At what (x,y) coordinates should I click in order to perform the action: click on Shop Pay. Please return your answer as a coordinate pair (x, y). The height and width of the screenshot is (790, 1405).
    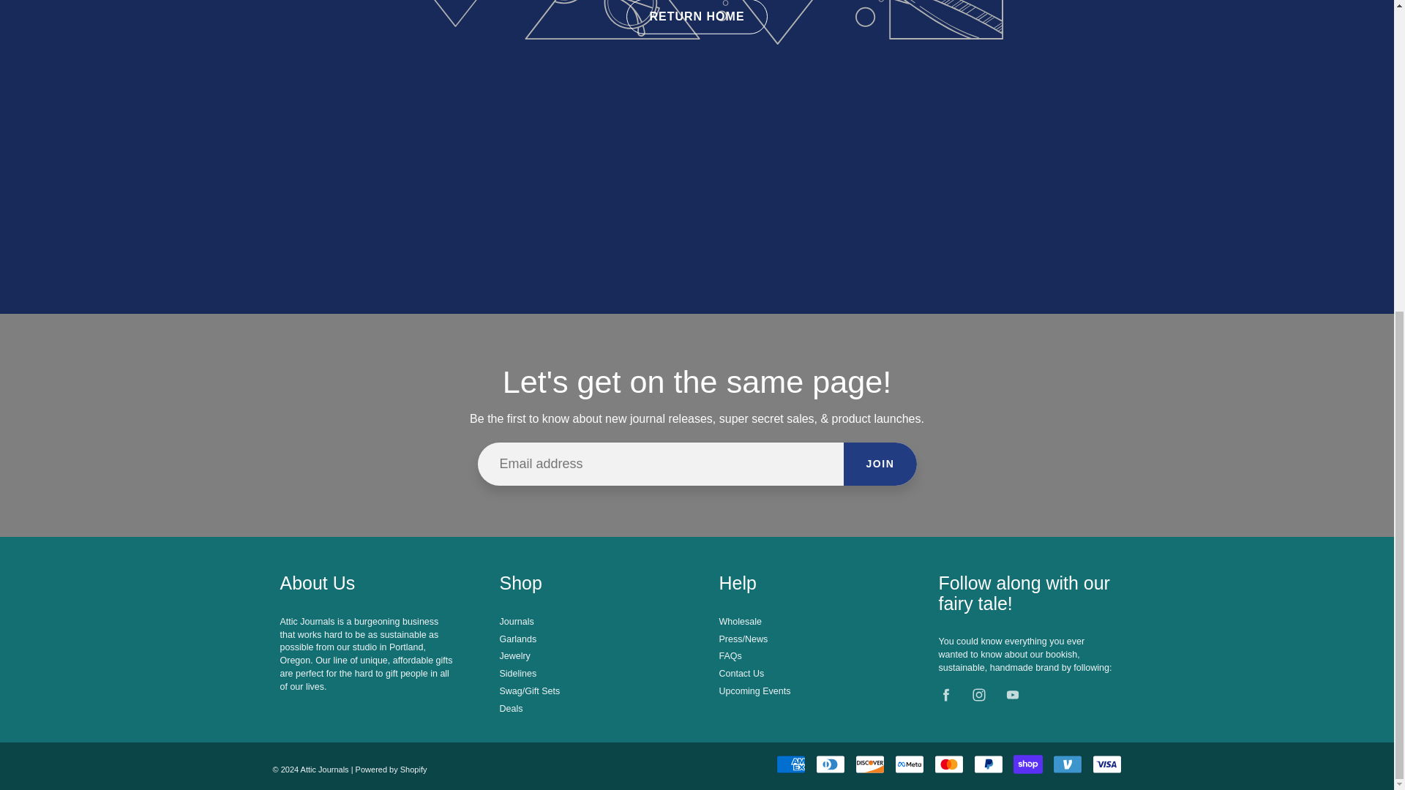
    Looking at the image, I should click on (1027, 764).